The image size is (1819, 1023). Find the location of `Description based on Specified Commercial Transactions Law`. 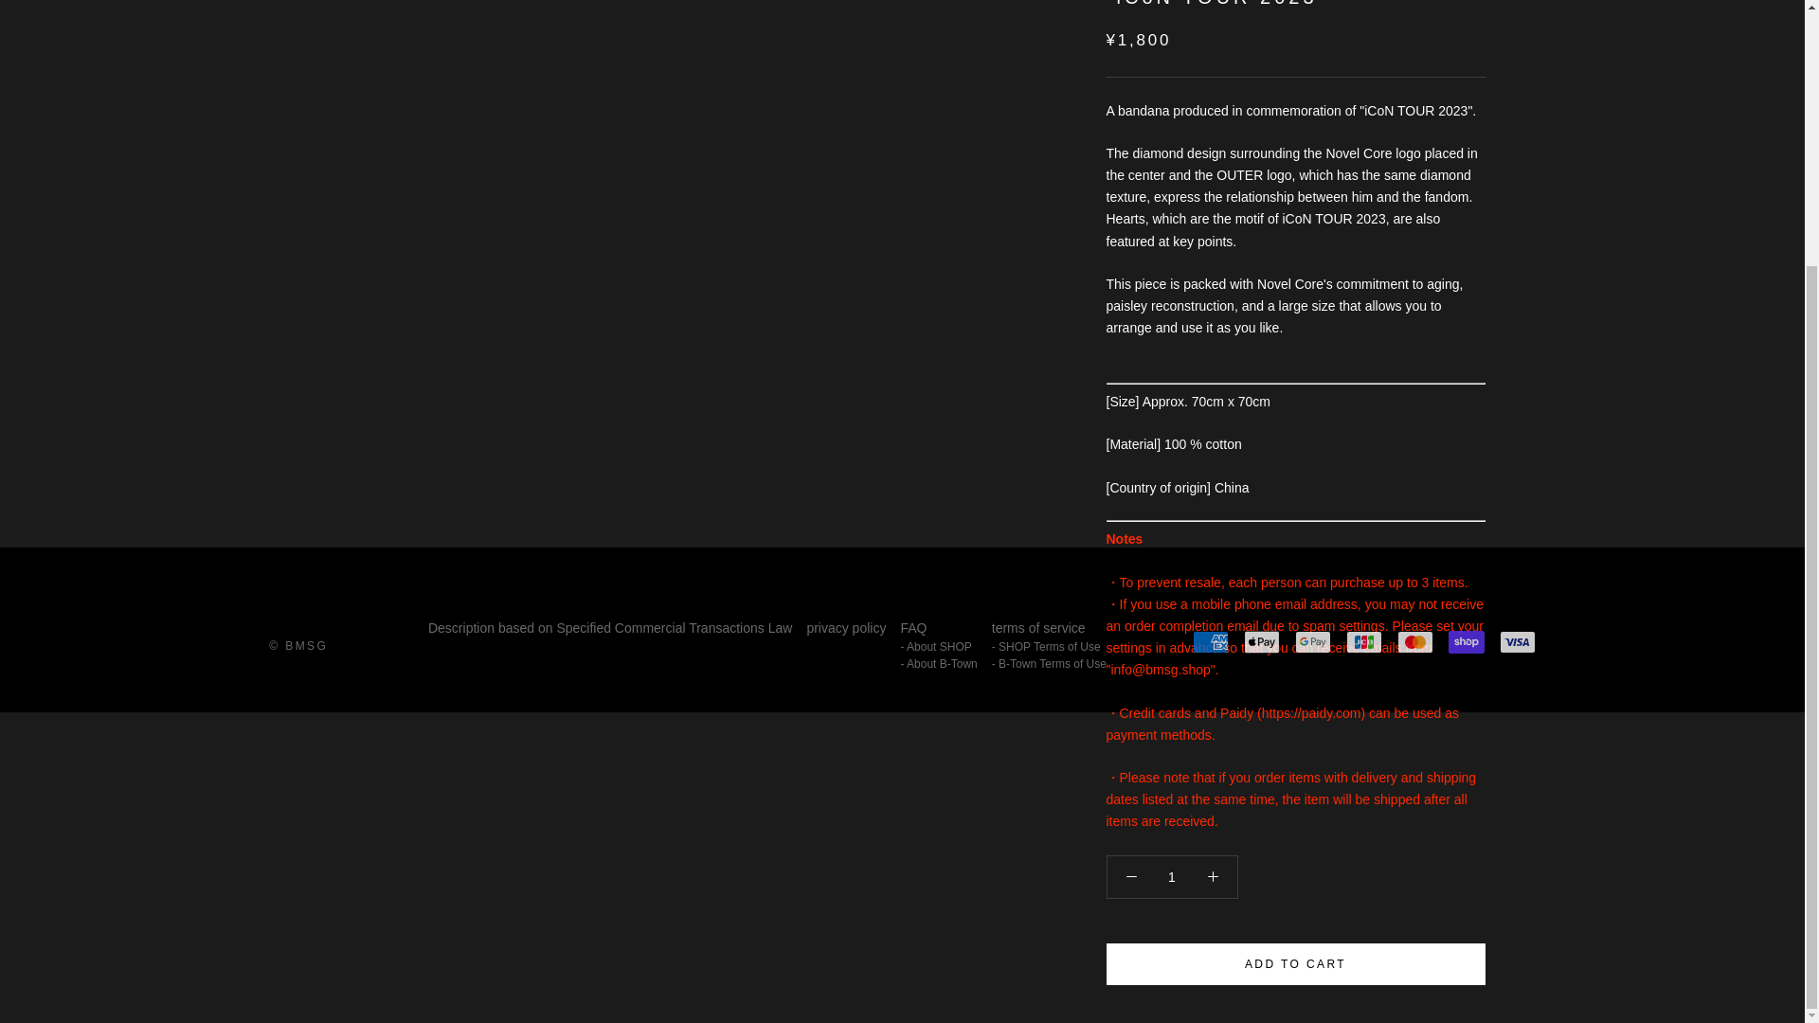

Description based on Specified Commercial Transactions Law is located at coordinates (609, 628).